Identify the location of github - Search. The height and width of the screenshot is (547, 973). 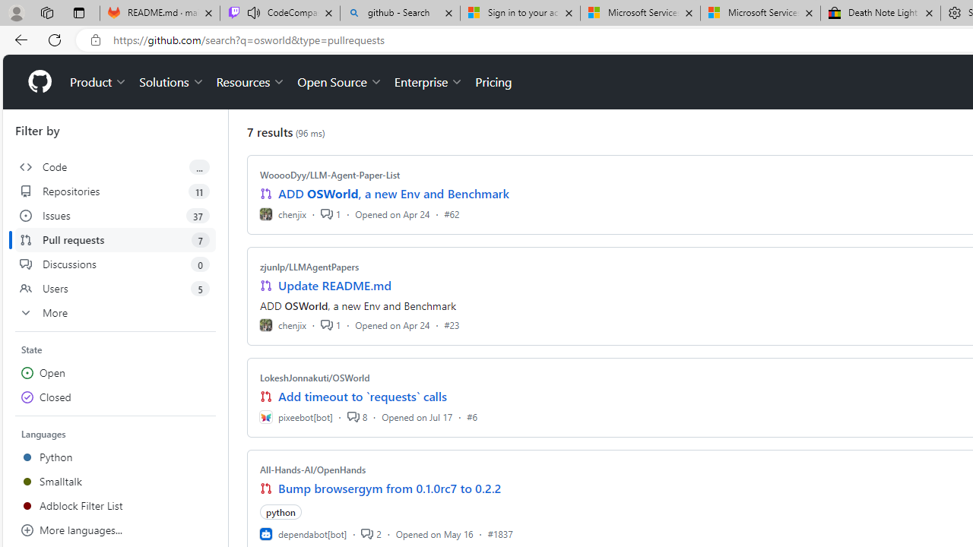
(400, 14).